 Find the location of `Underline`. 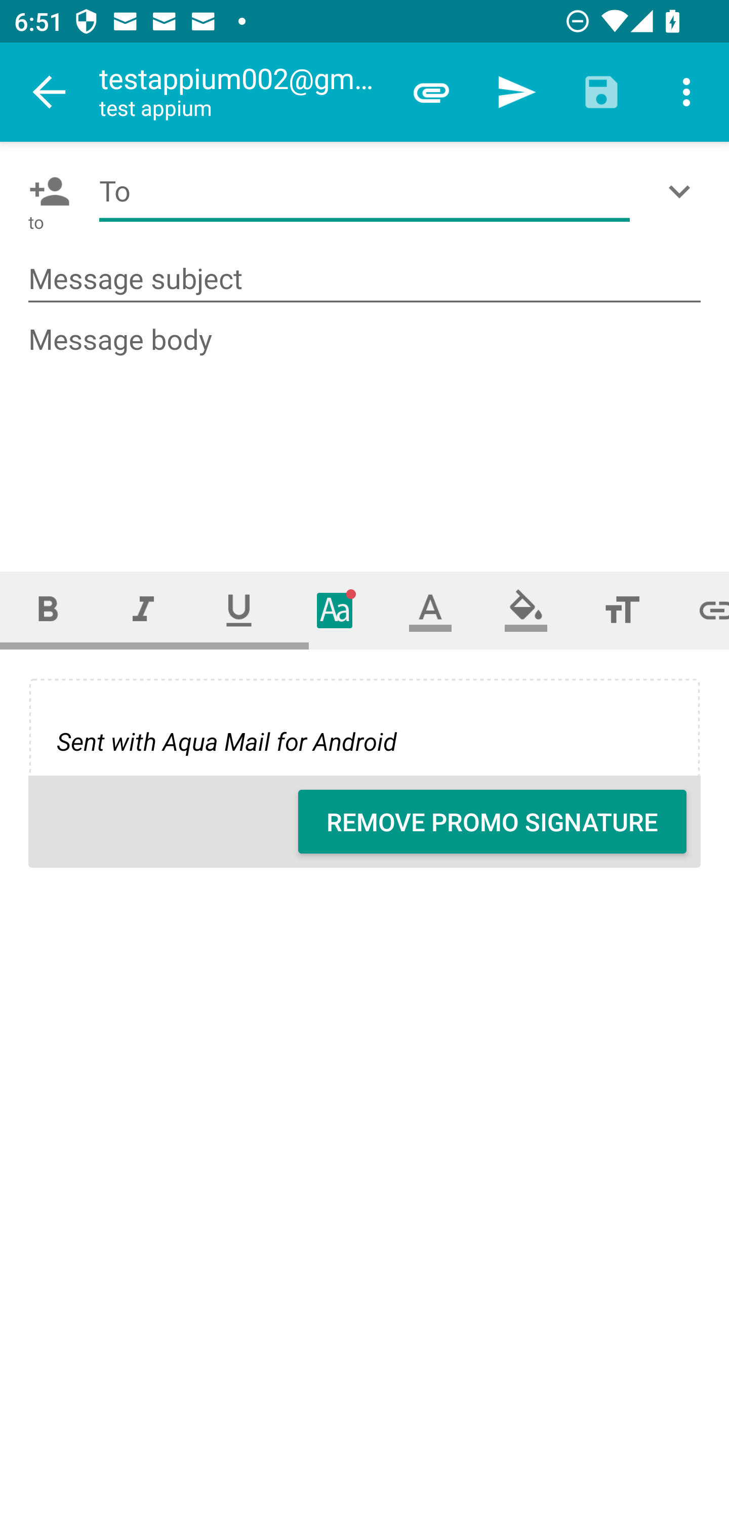

Underline is located at coordinates (239, 610).